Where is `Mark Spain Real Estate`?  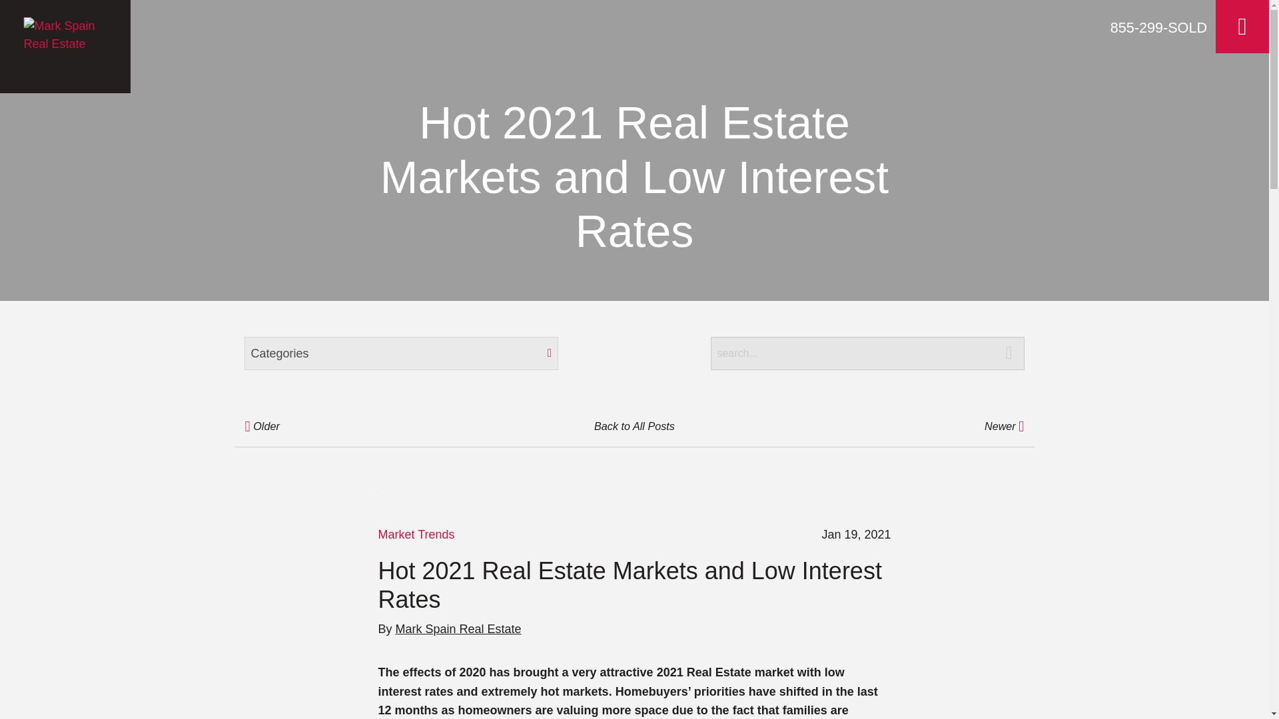
Mark Spain Real Estate is located at coordinates (458, 628).